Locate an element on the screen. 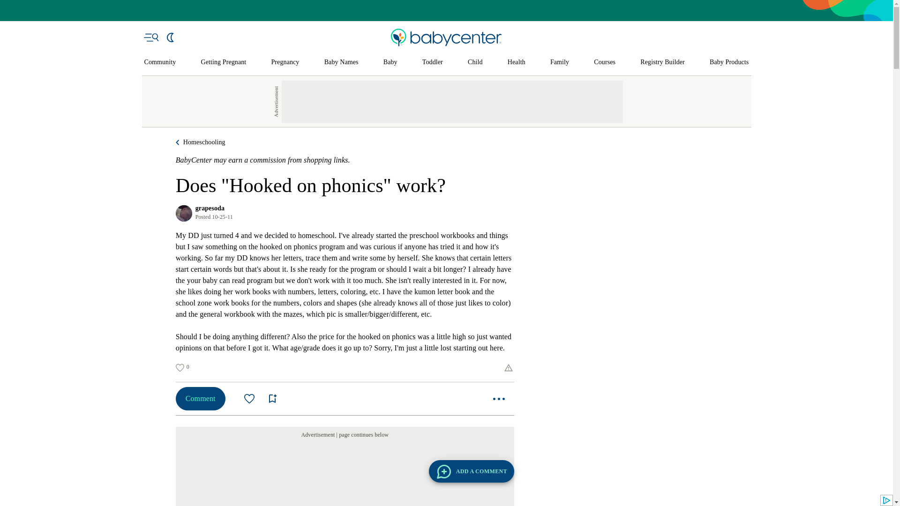 The width and height of the screenshot is (900, 506). Baby Names is located at coordinates (341, 62).